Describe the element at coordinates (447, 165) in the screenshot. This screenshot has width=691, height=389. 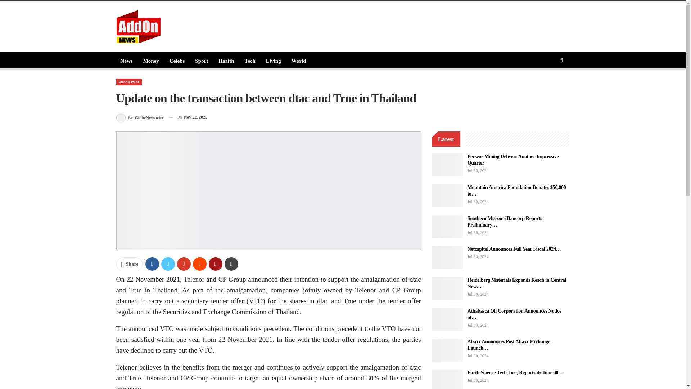
I see `Perseus Mining Delivers Another Impressive Quarter` at that location.